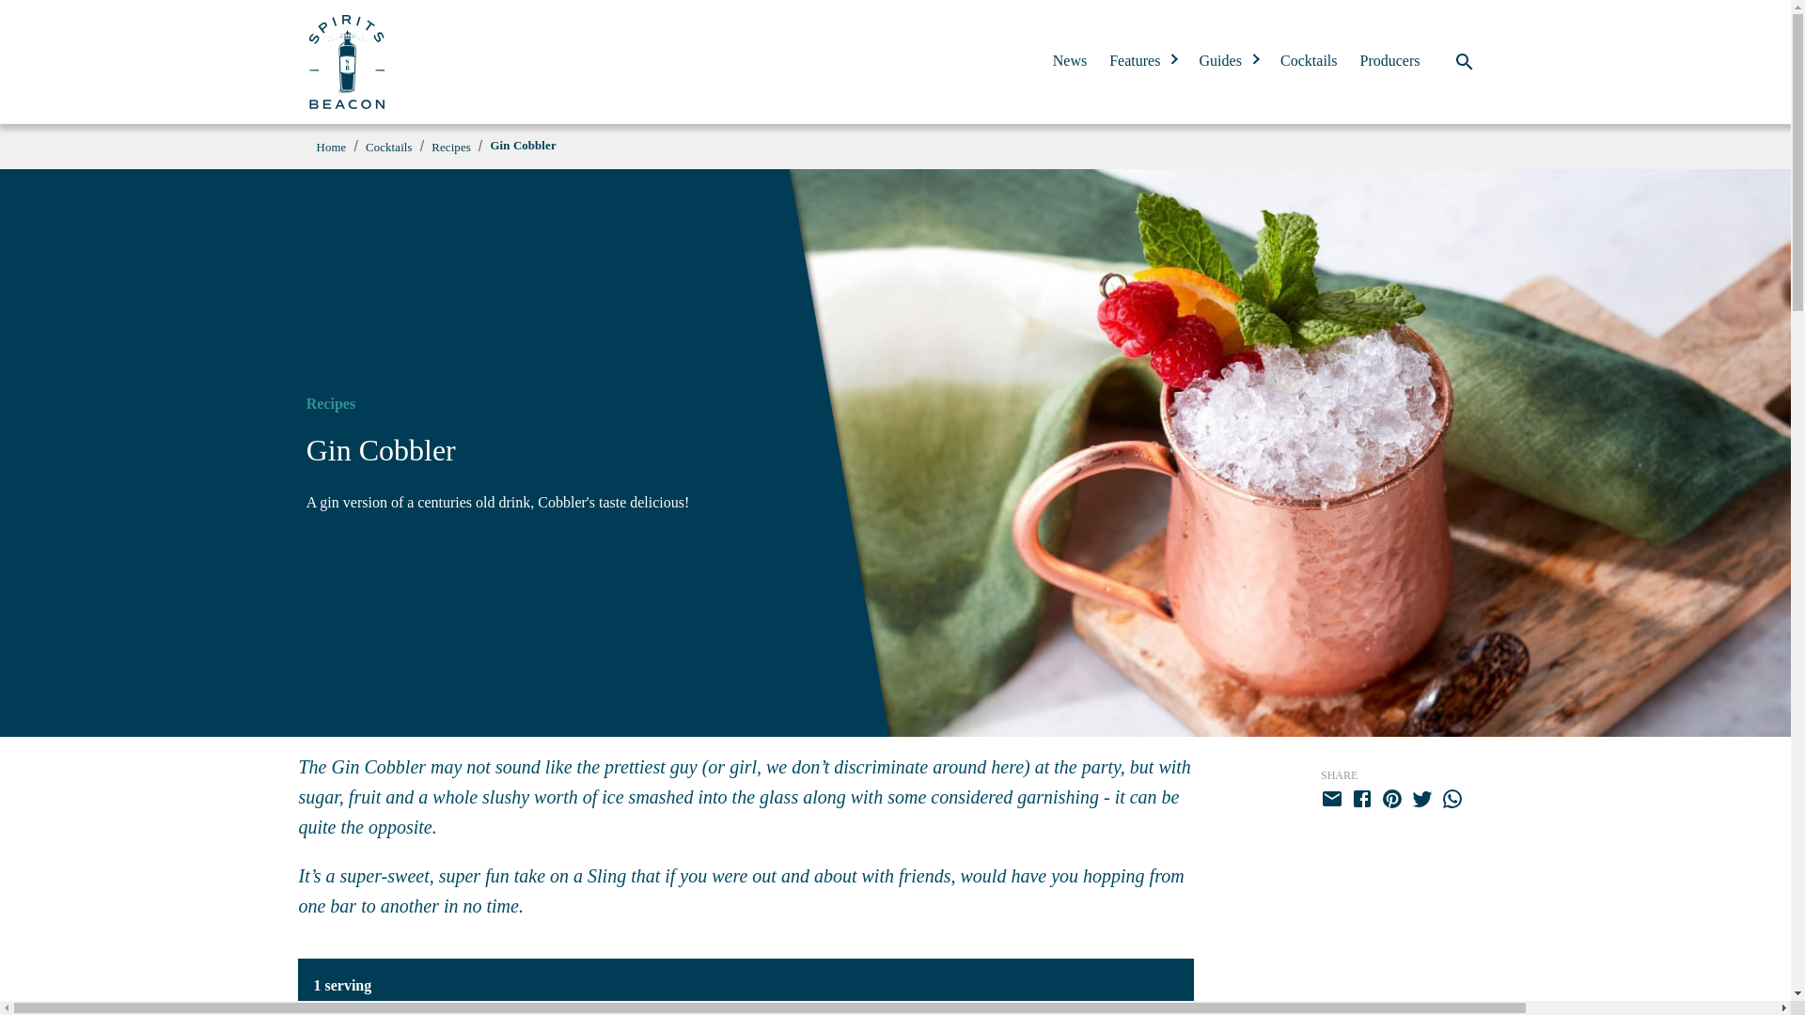  I want to click on Producers, so click(1390, 60).